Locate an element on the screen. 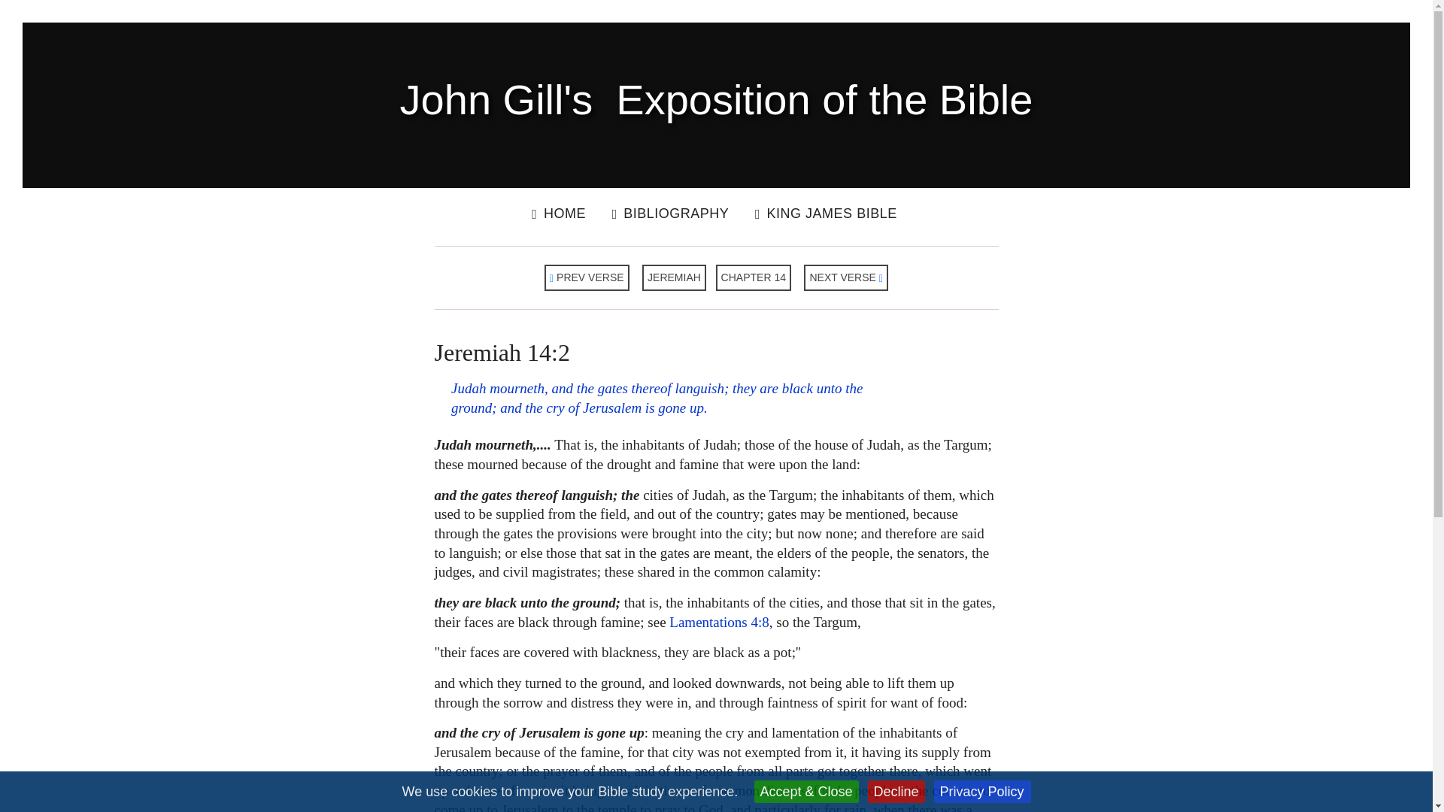 This screenshot has height=812, width=1444. PREV VERSE is located at coordinates (587, 277).